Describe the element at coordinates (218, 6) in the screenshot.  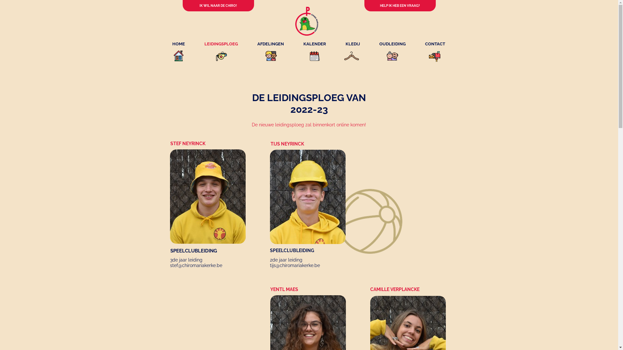
I see `IK WIL NAAR DE CHIRO!` at that location.